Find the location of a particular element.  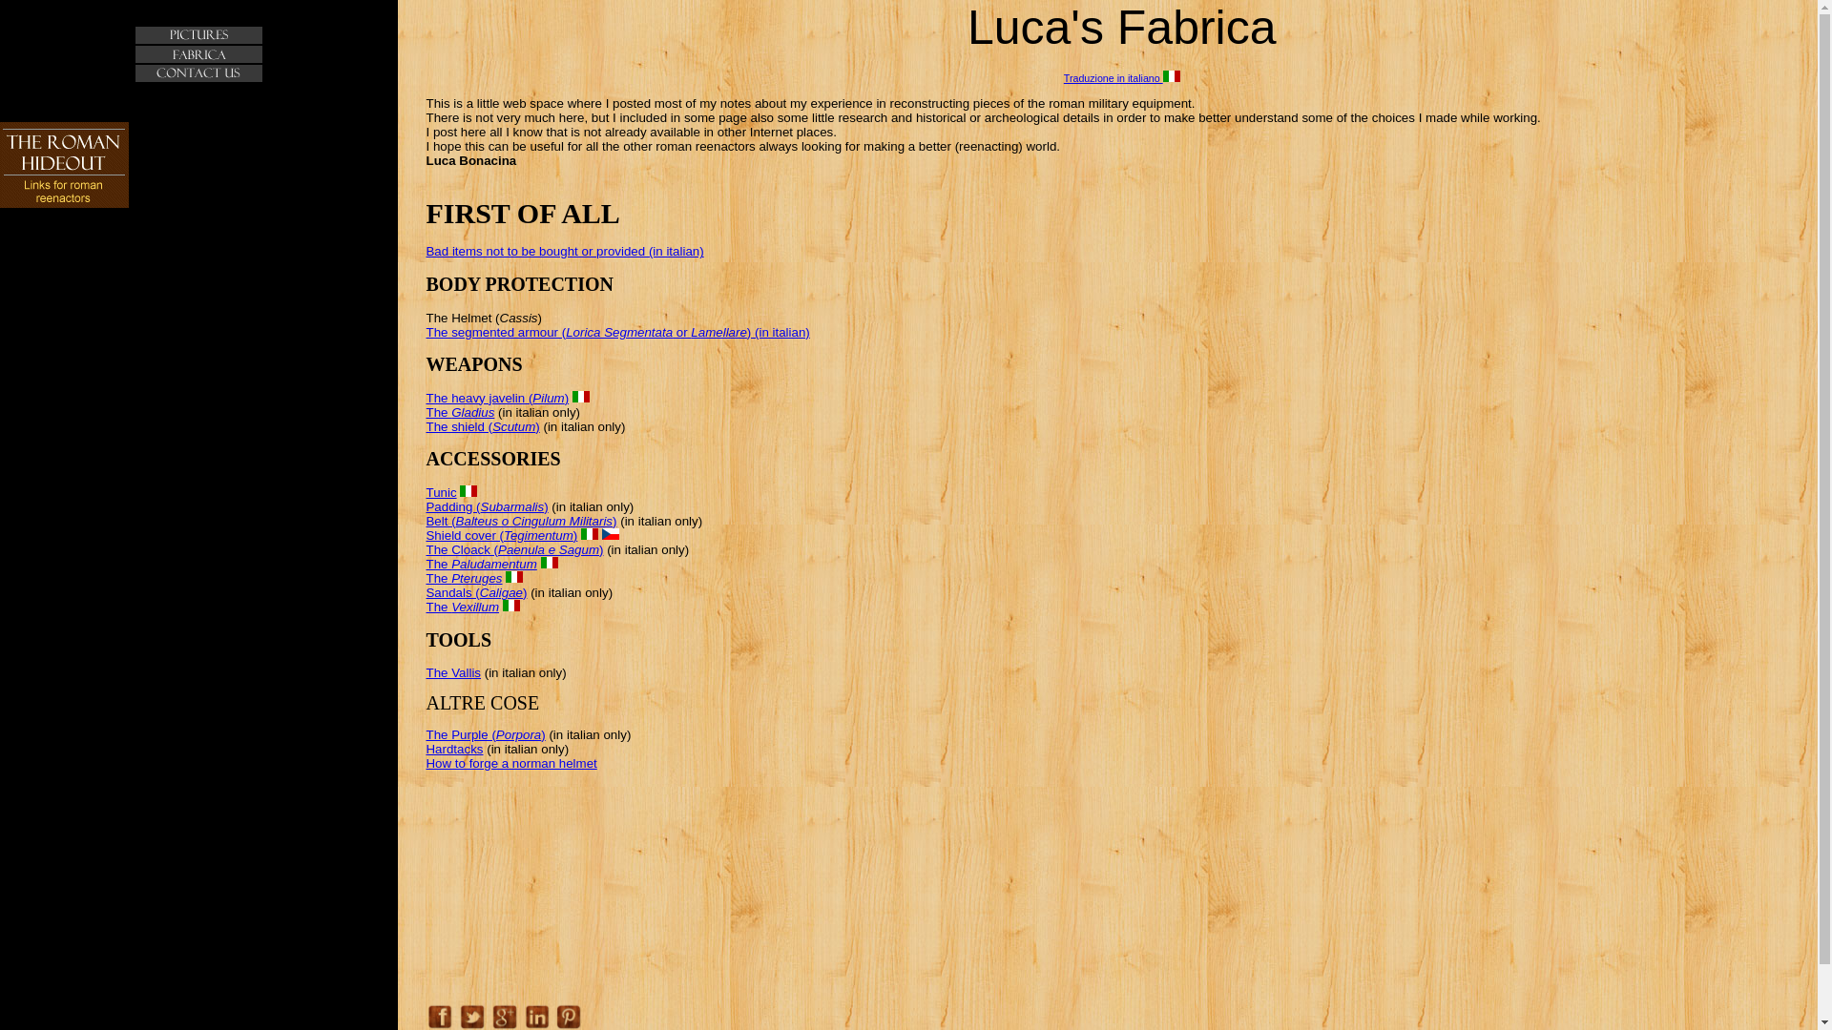

The Vexillum is located at coordinates (462, 607).